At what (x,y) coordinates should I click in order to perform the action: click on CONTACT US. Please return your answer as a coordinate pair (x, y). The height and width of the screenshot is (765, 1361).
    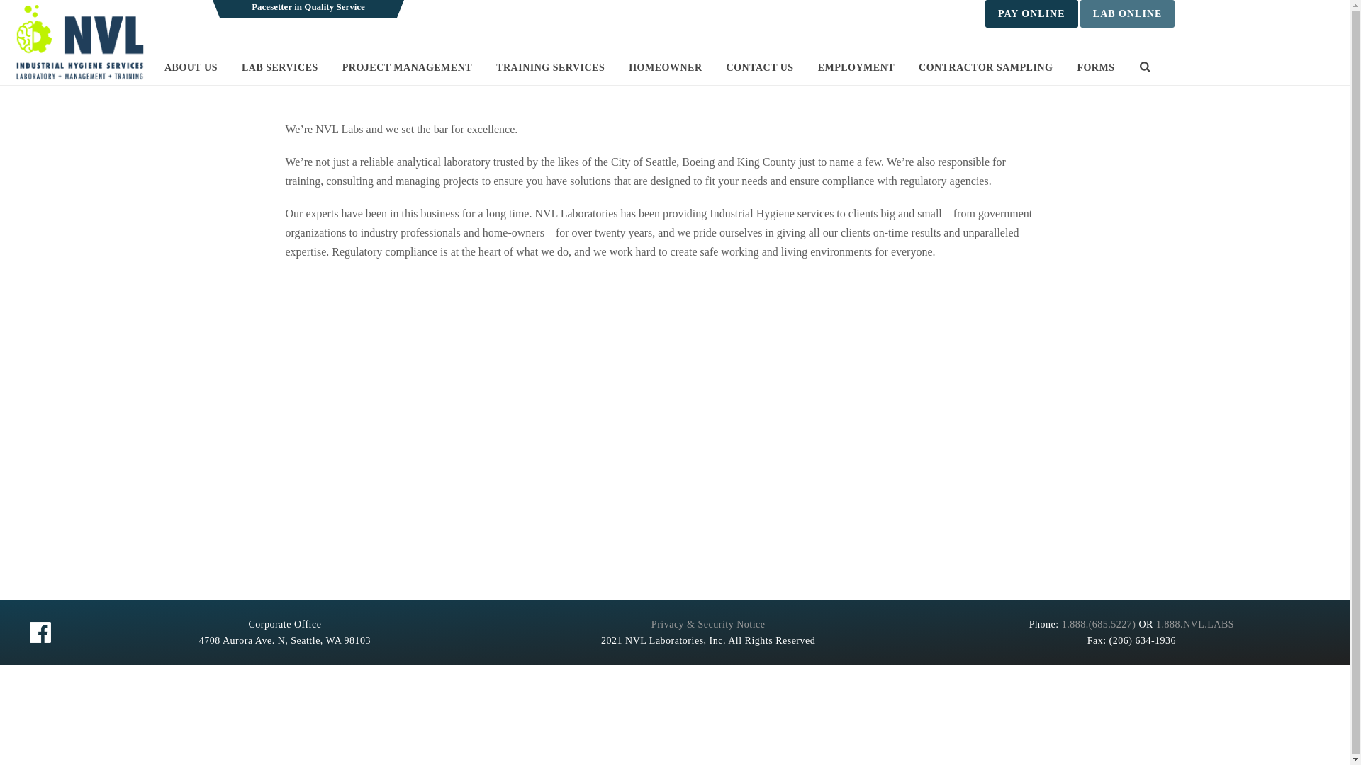
    Looking at the image, I should click on (764, 68).